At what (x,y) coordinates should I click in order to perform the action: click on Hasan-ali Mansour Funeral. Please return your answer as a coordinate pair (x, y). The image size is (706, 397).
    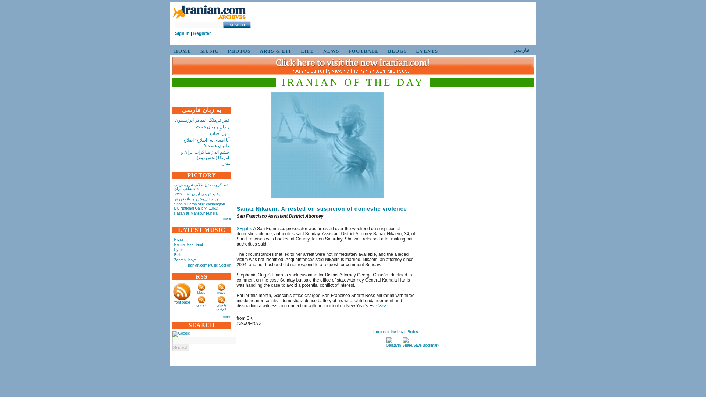
    Looking at the image, I should click on (196, 213).